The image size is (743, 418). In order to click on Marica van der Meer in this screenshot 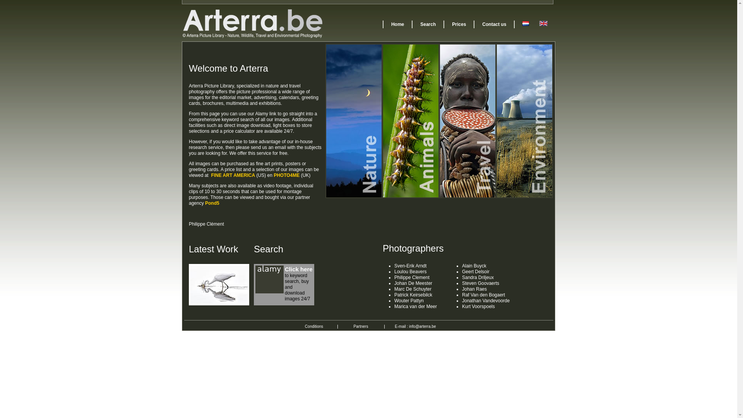, I will do `click(416, 307)`.